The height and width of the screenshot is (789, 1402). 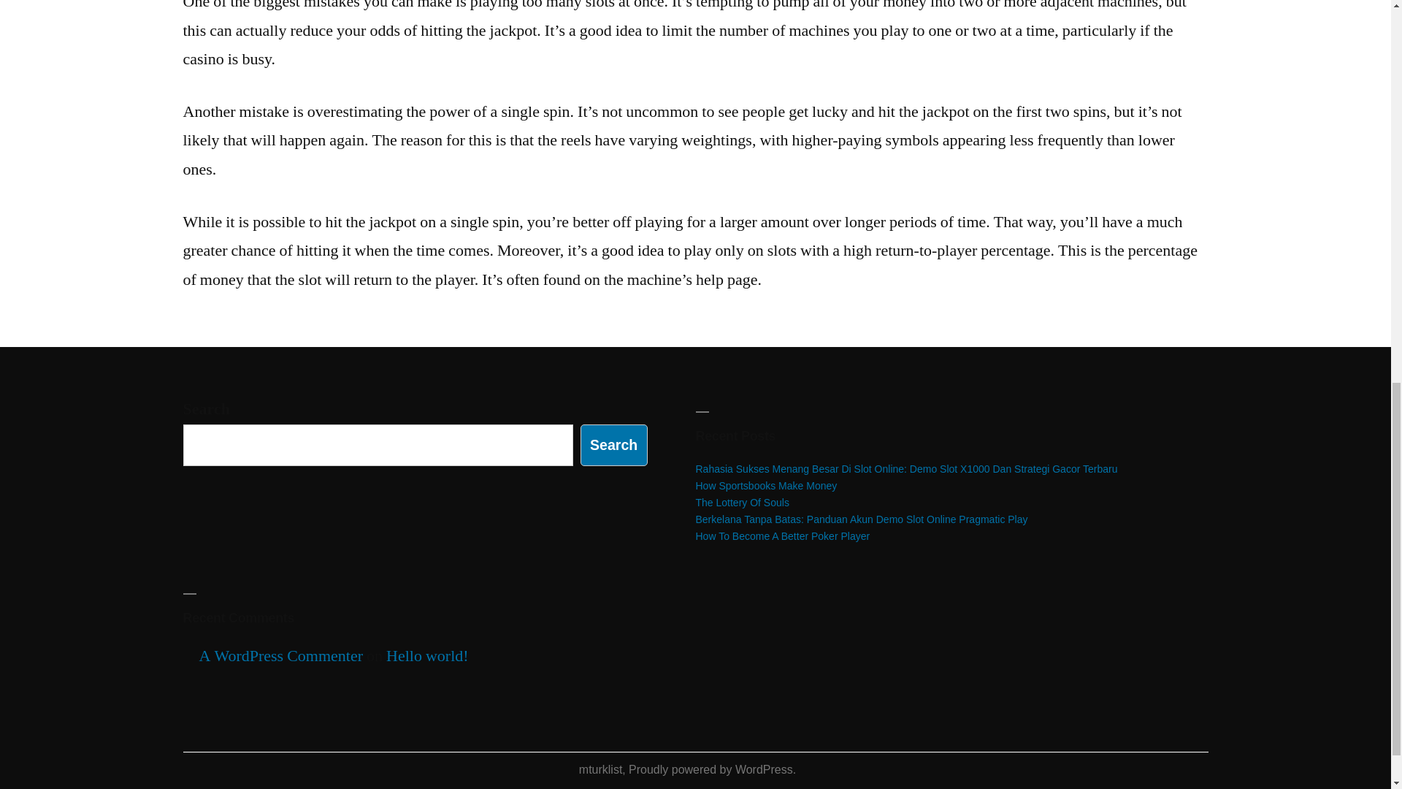 What do you see at coordinates (782, 535) in the screenshot?
I see `How To Become A Better Poker Player` at bounding box center [782, 535].